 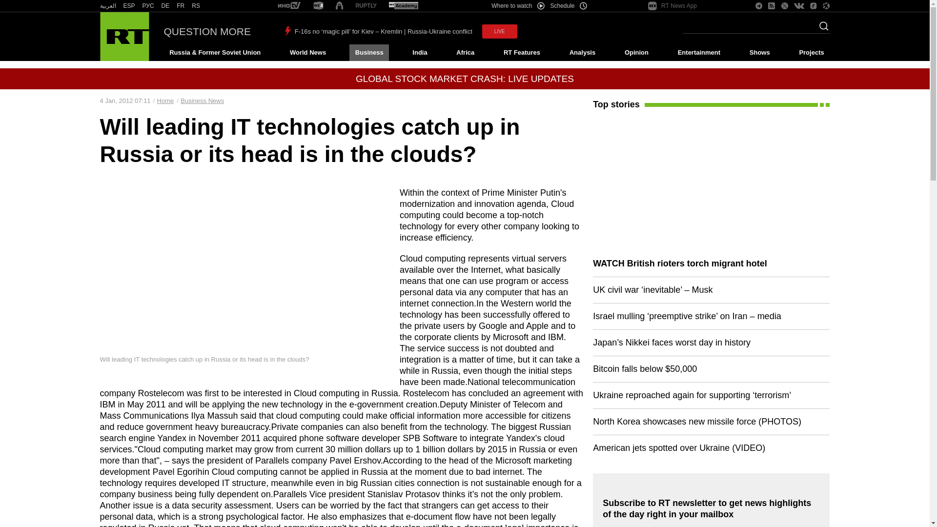 I want to click on World News, so click(x=307, y=53).